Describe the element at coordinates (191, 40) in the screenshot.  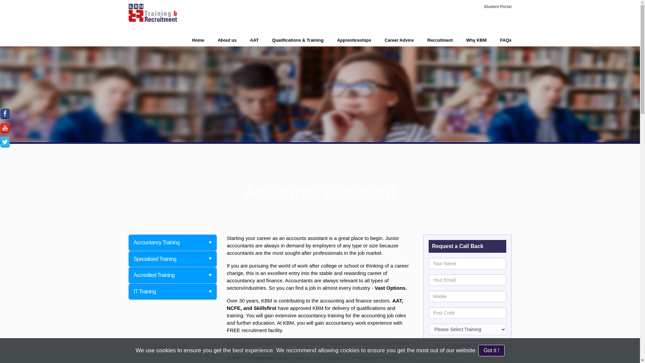
I see `Home` at that location.